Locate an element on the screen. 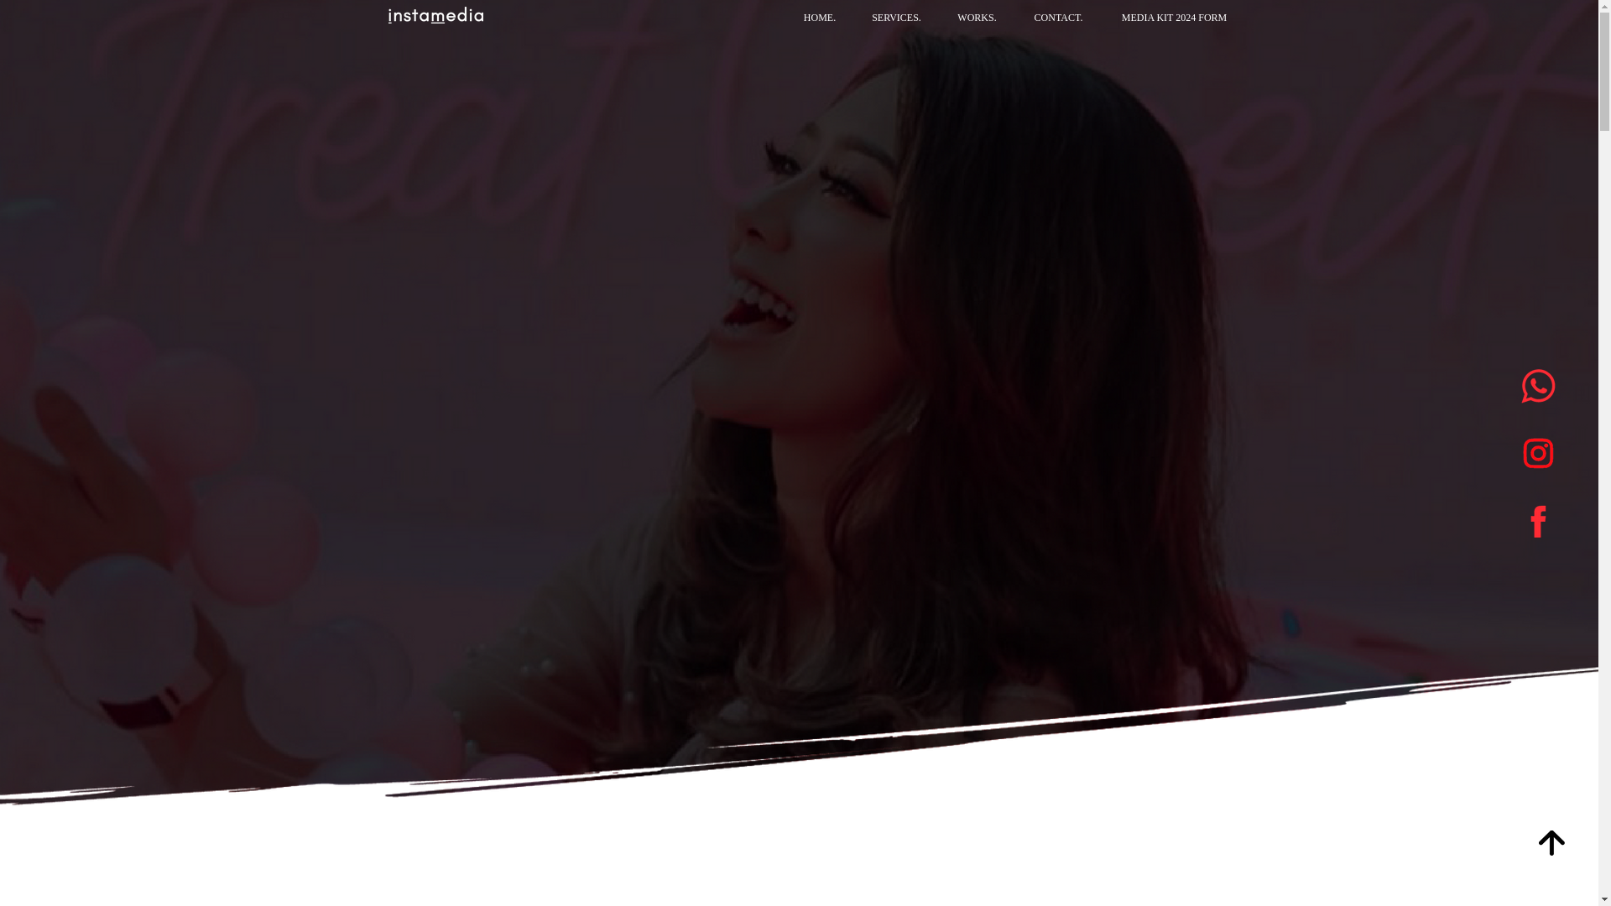 The image size is (1611, 906). CONTACT. is located at coordinates (1058, 18).